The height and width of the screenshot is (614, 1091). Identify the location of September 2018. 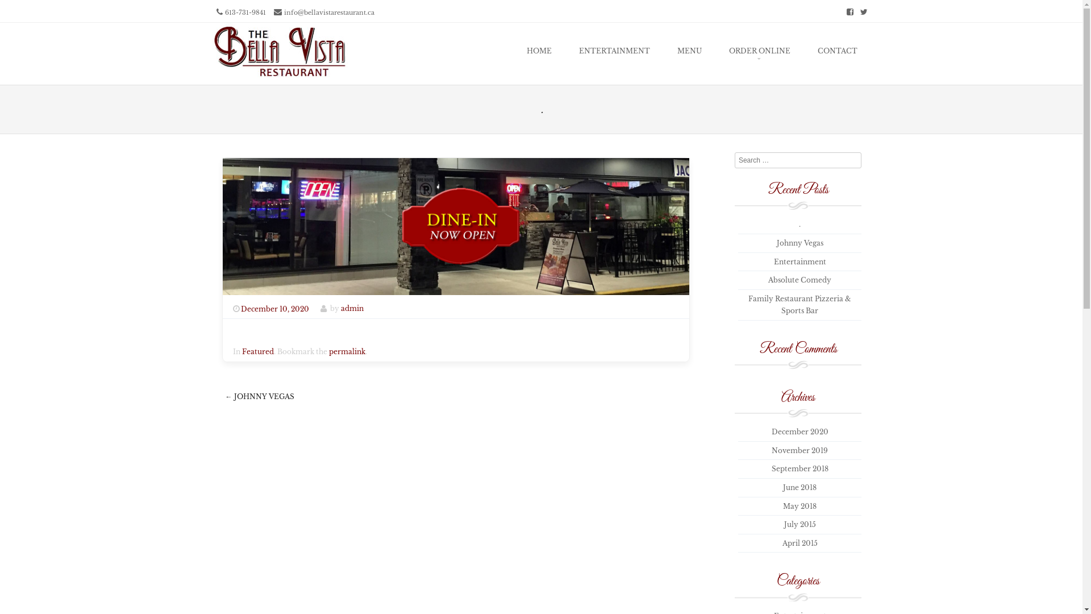
(800, 468).